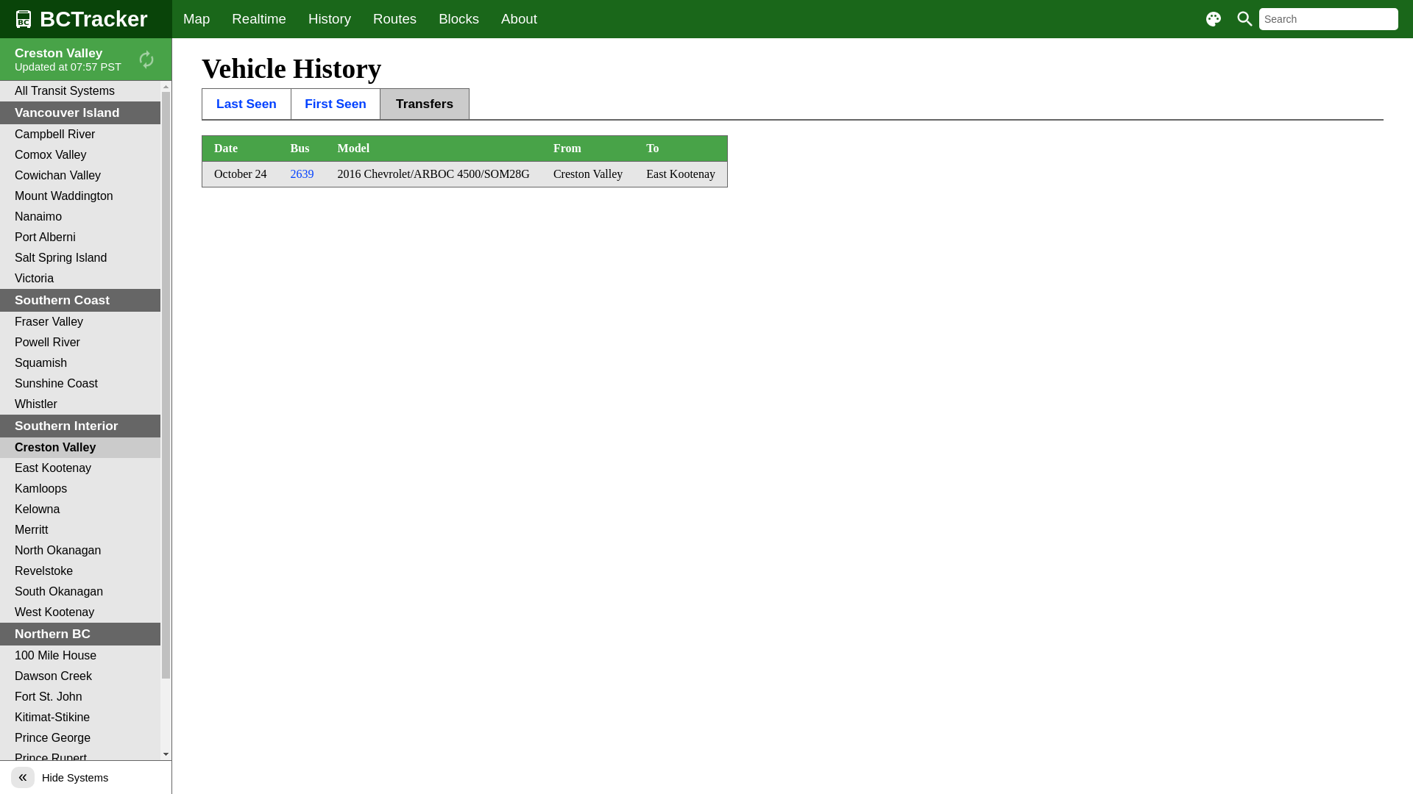 The height and width of the screenshot is (794, 1413). I want to click on Powell River, so click(80, 343).